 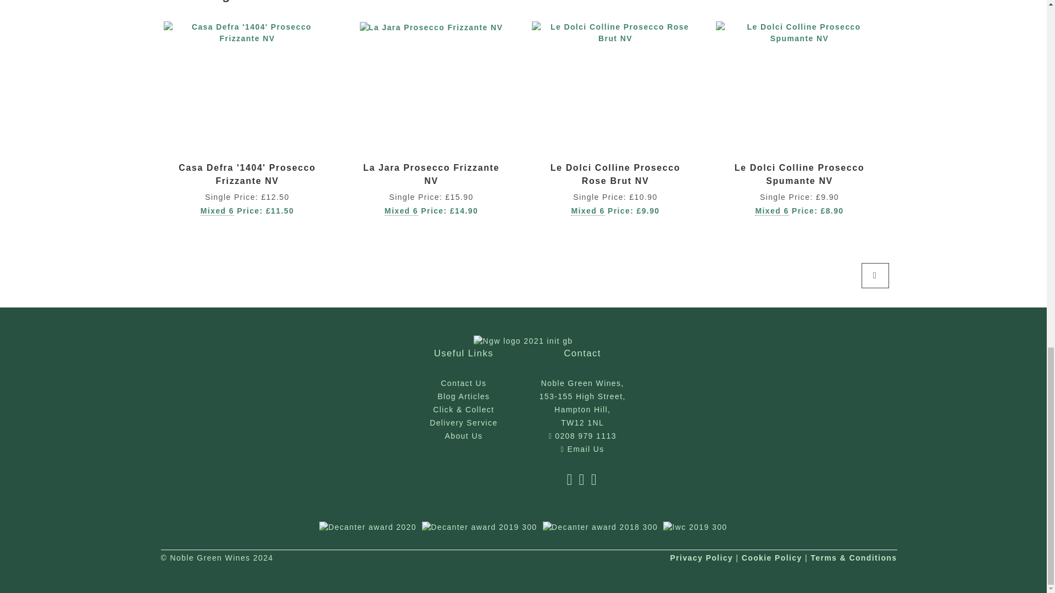 I want to click on Le Dolci Colline Prosecco Spumante NV, so click(x=799, y=175).